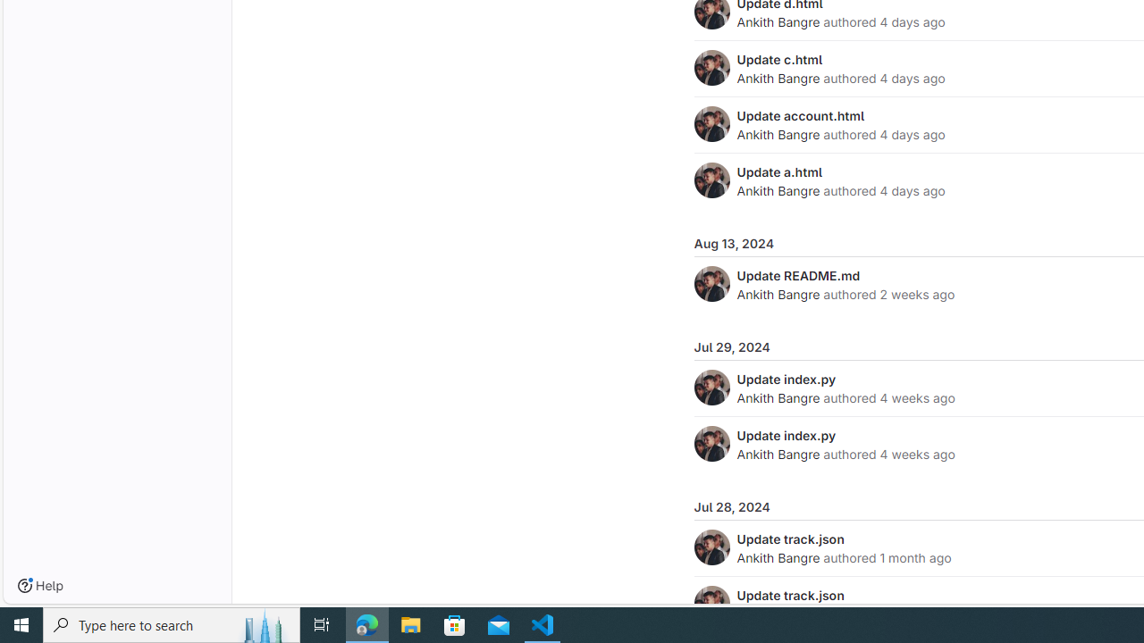 This screenshot has height=643, width=1144. Describe the element at coordinates (779, 59) in the screenshot. I see `Update c.html` at that location.